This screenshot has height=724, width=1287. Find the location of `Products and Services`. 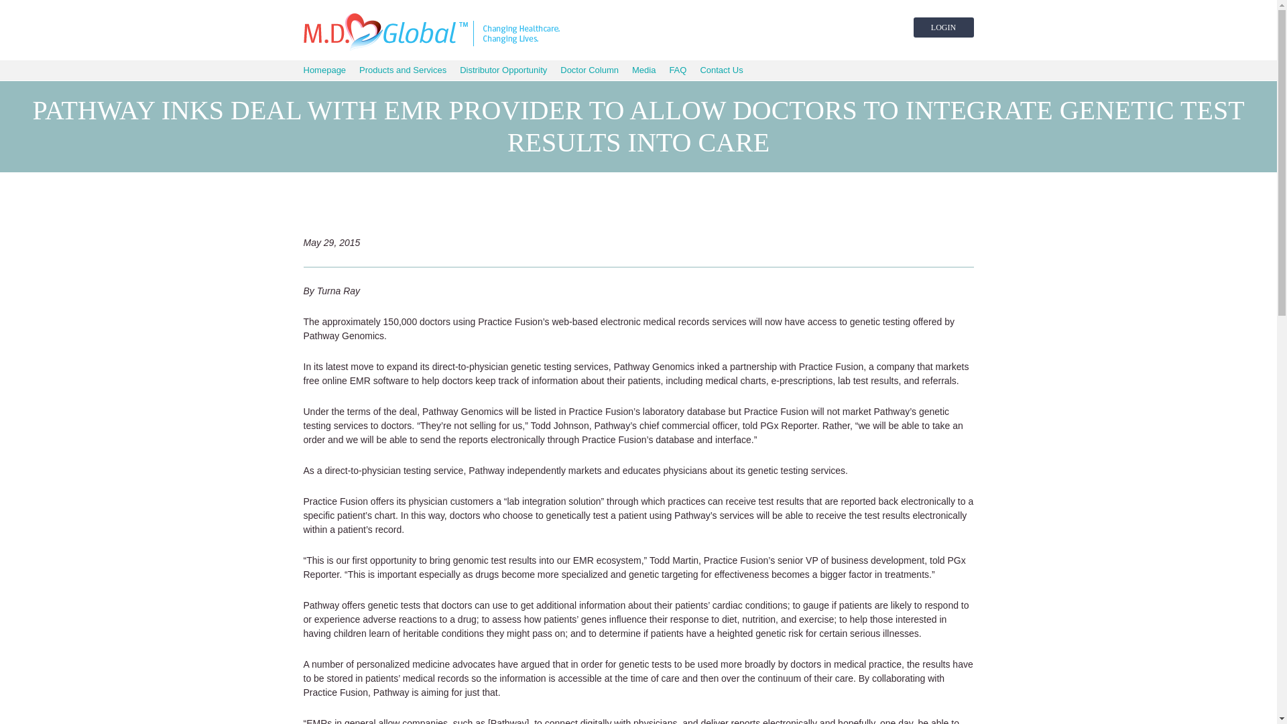

Products and Services is located at coordinates (402, 70).